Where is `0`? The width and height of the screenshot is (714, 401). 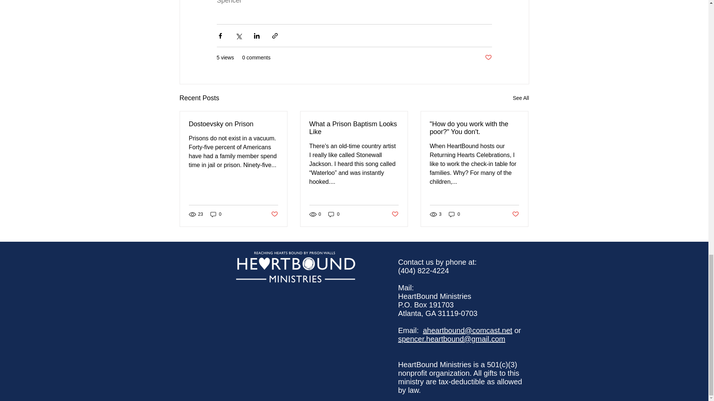
0 is located at coordinates (334, 214).